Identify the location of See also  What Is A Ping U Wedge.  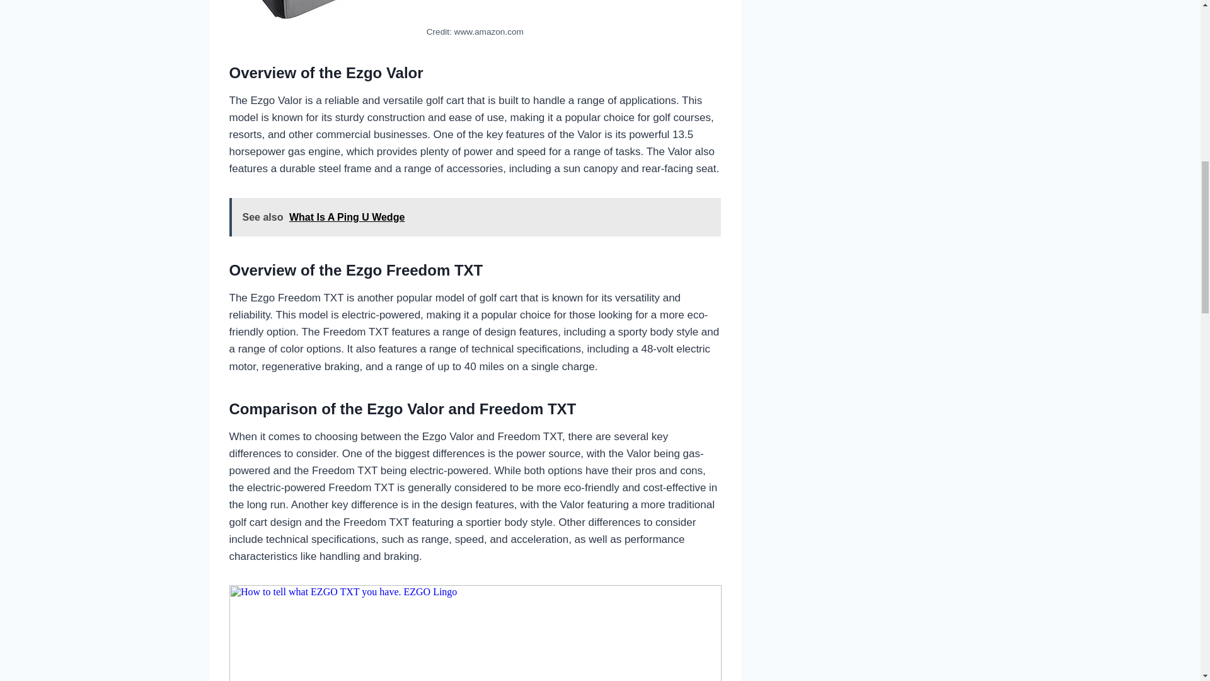
(475, 217).